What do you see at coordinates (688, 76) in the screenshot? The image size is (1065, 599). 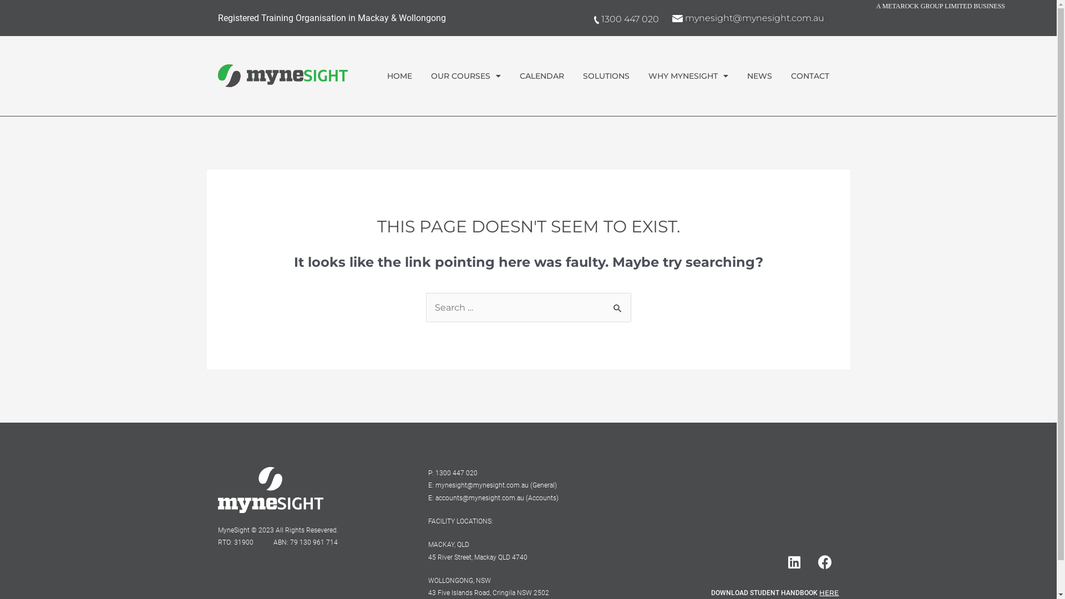 I see `WHY MYNESIGHT` at bounding box center [688, 76].